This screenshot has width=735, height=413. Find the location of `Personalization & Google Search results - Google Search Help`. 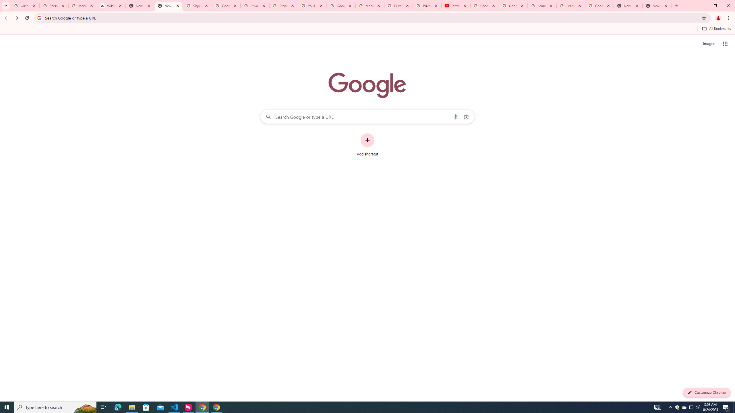

Personalization & Google Search results - Google Search Help is located at coordinates (53, 6).